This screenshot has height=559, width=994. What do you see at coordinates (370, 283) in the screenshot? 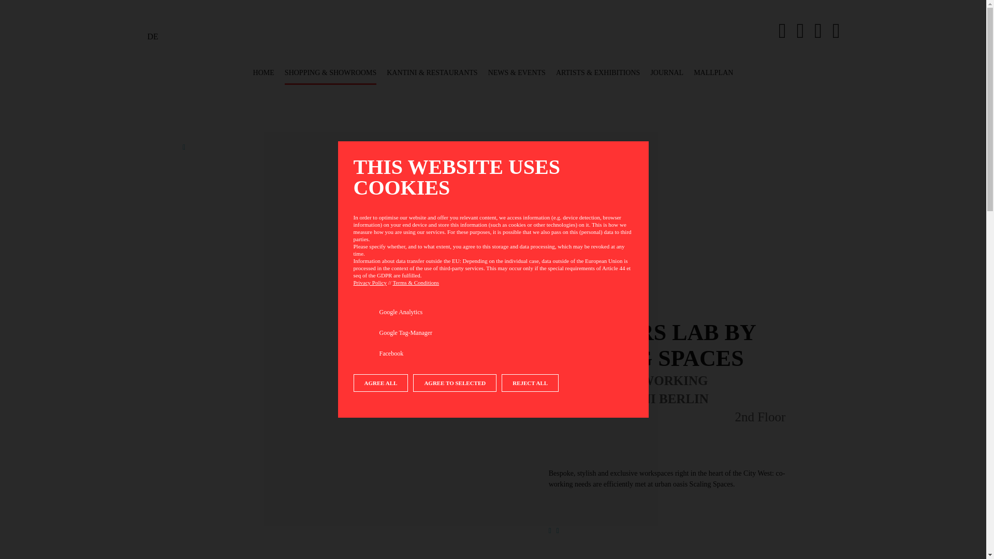
I see `Privacy Policy` at bounding box center [370, 283].